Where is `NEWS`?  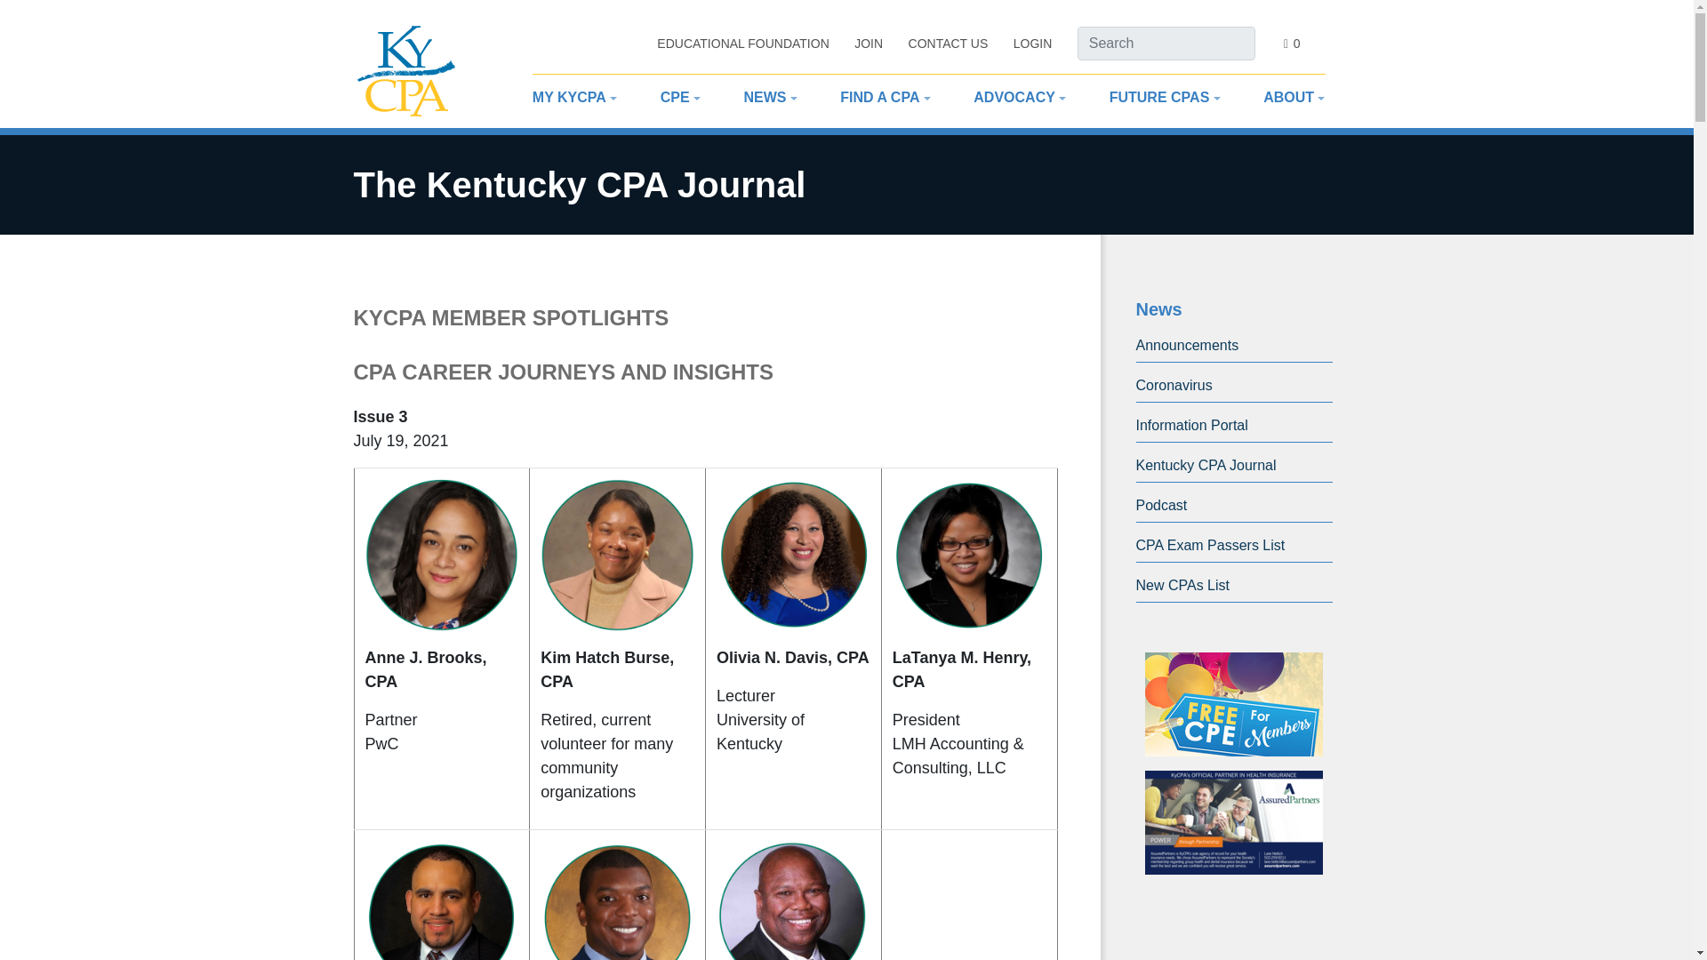
NEWS is located at coordinates (764, 98).